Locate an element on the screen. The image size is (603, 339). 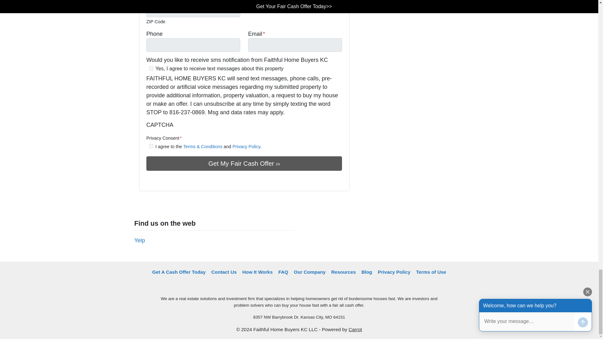
YouTube is located at coordinates (159, 180).